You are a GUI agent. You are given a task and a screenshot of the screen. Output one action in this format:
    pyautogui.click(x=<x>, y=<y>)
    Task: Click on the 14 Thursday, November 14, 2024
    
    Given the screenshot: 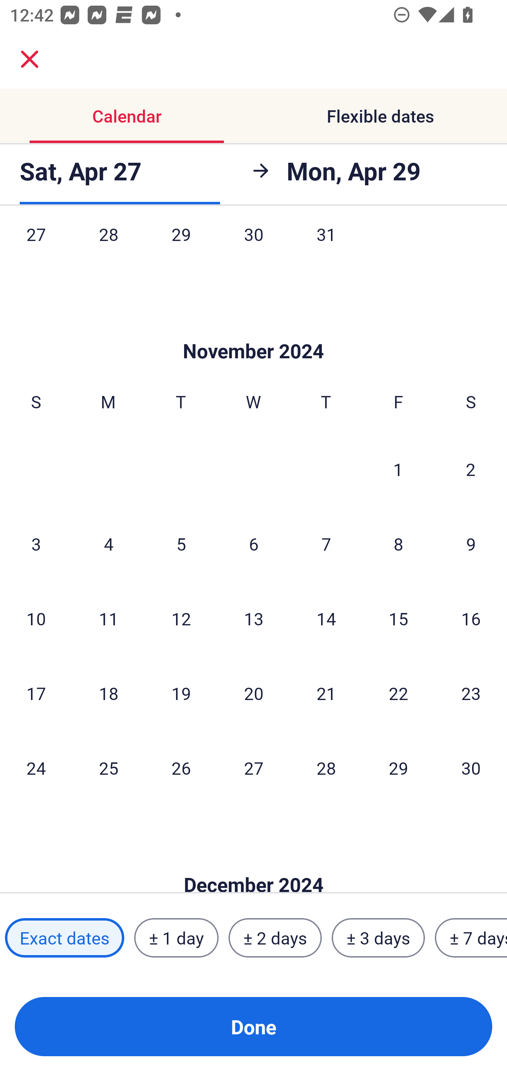 What is the action you would take?
    pyautogui.click(x=326, y=618)
    